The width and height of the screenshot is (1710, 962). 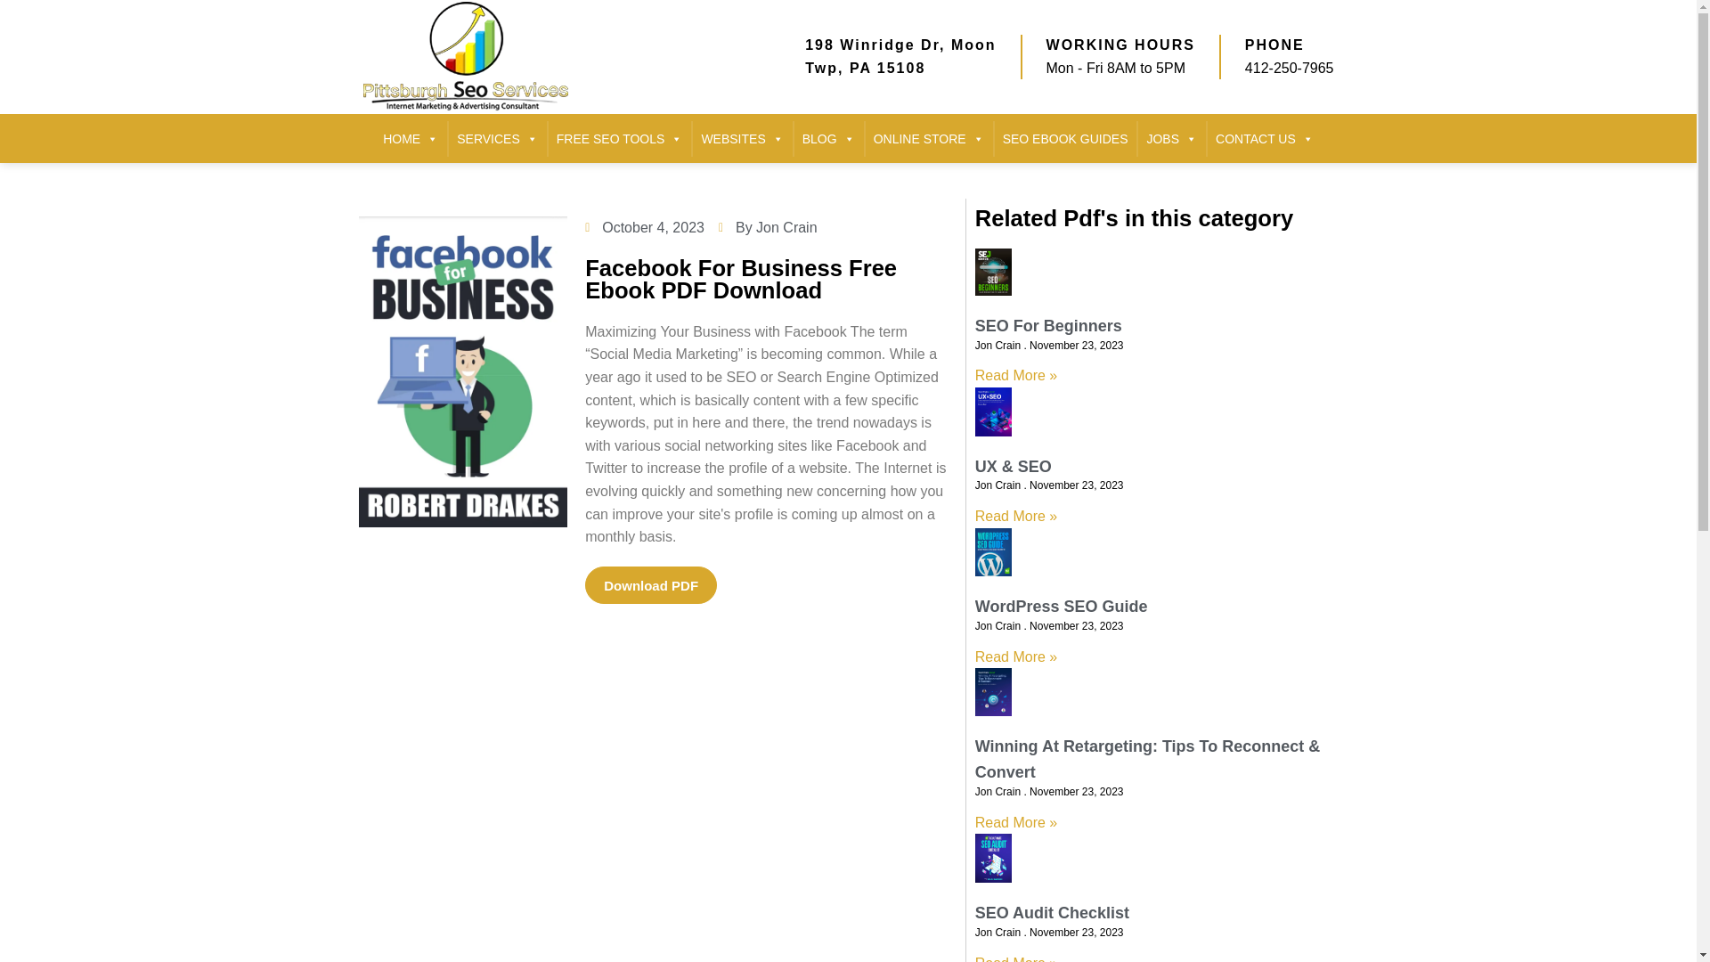 What do you see at coordinates (410, 139) in the screenshot?
I see `HOME` at bounding box center [410, 139].